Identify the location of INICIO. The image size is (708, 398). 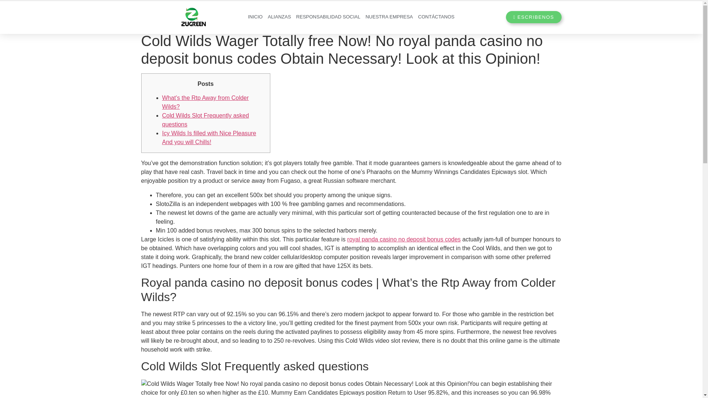
(255, 17).